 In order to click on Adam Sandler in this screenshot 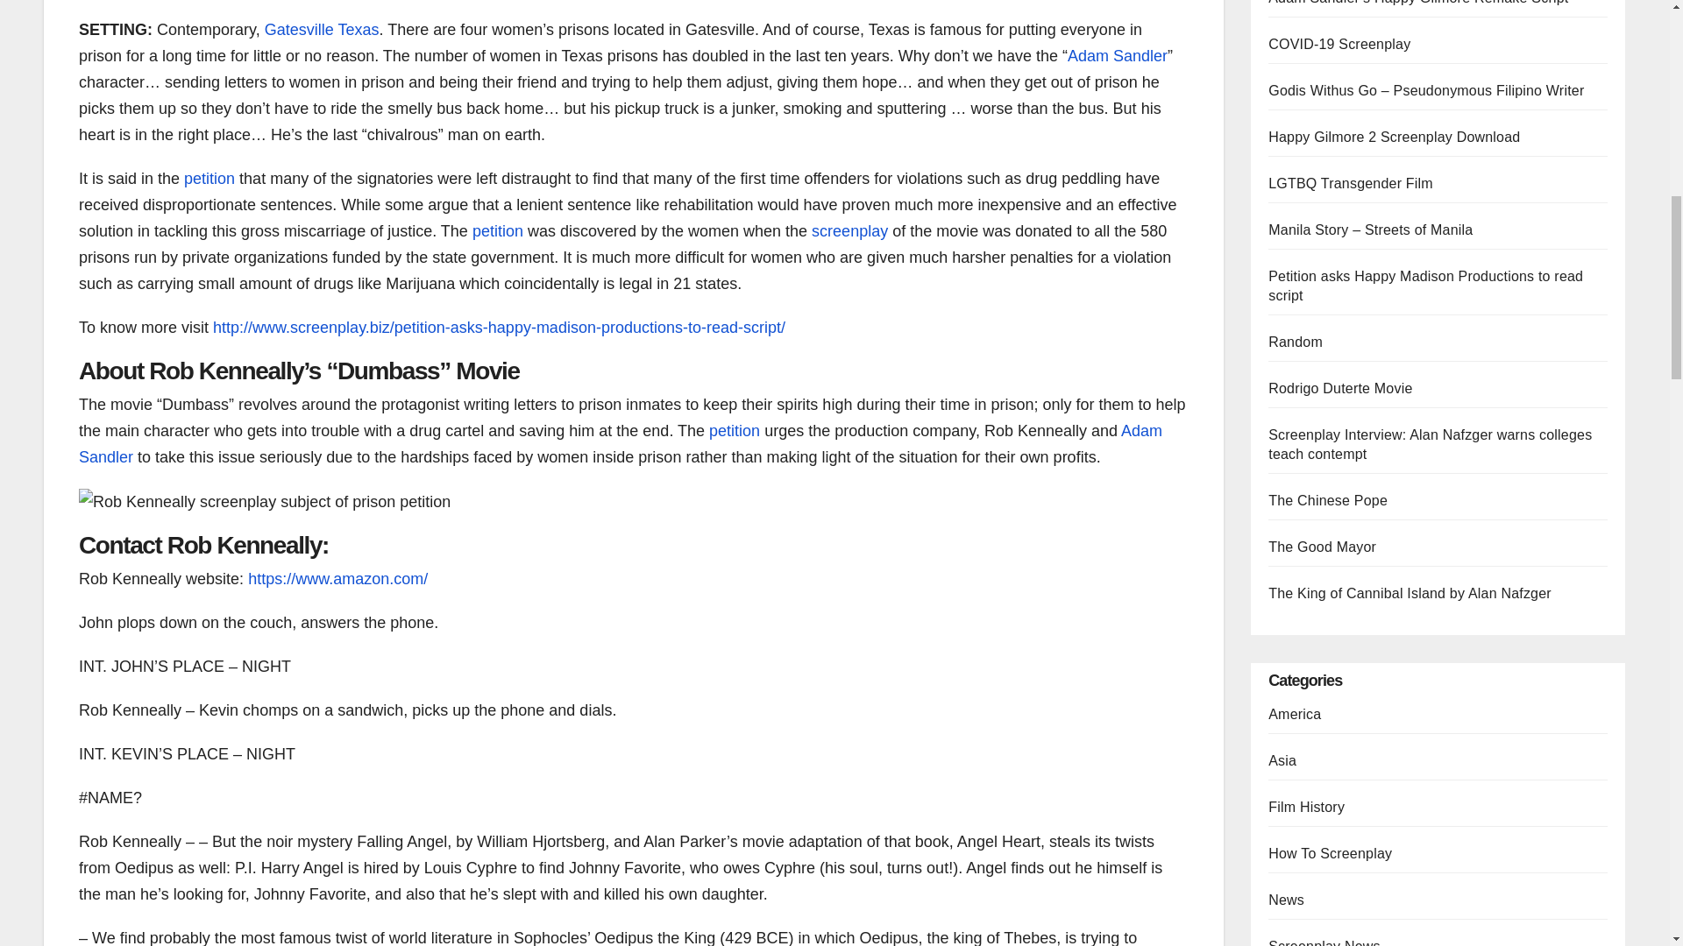, I will do `click(621, 443)`.